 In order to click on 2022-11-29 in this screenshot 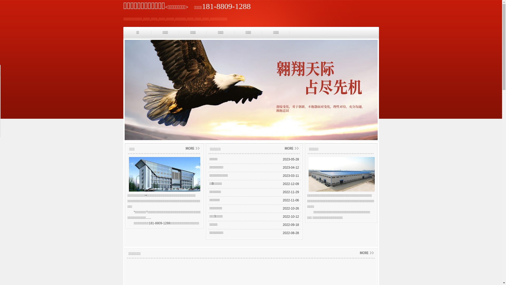, I will do `click(291, 192)`.